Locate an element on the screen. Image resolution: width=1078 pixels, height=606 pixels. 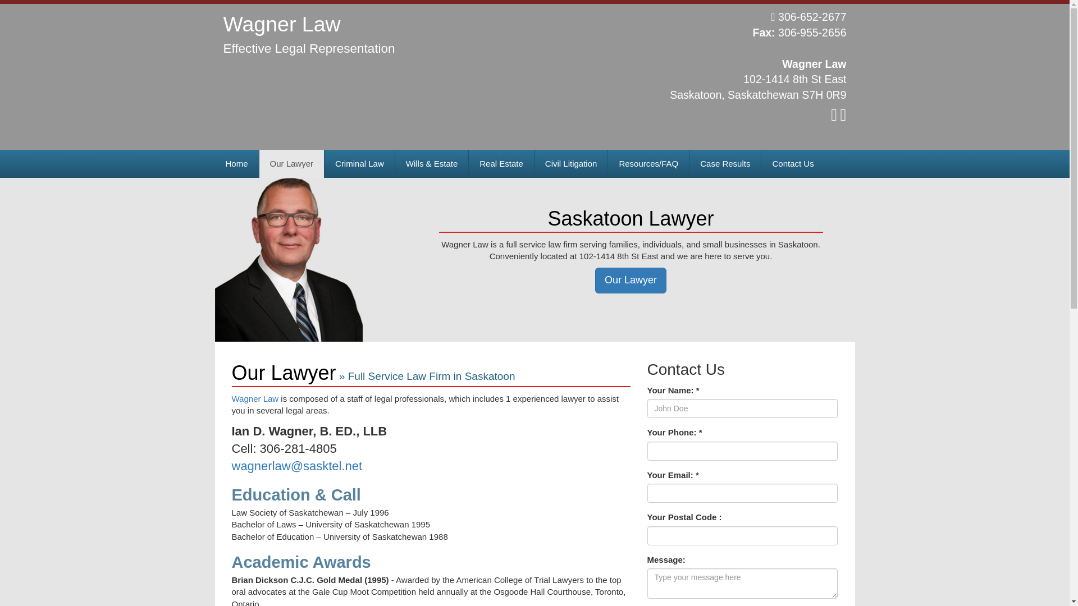
Wagner Law is located at coordinates (256, 398).